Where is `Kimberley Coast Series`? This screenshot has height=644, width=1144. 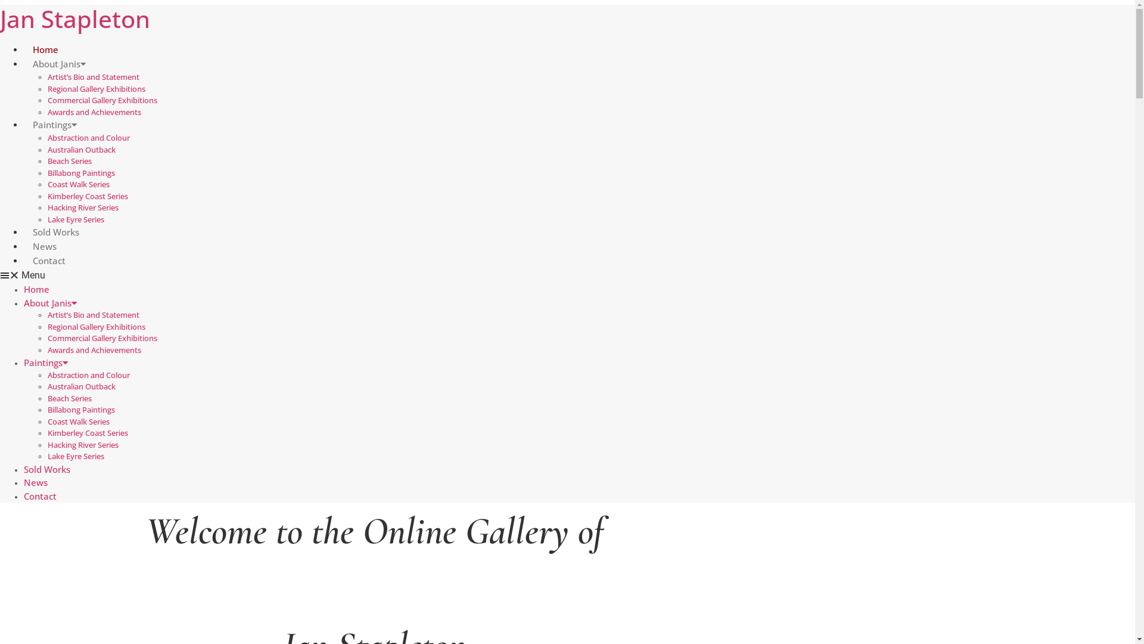
Kimberley Coast Series is located at coordinates (88, 196).